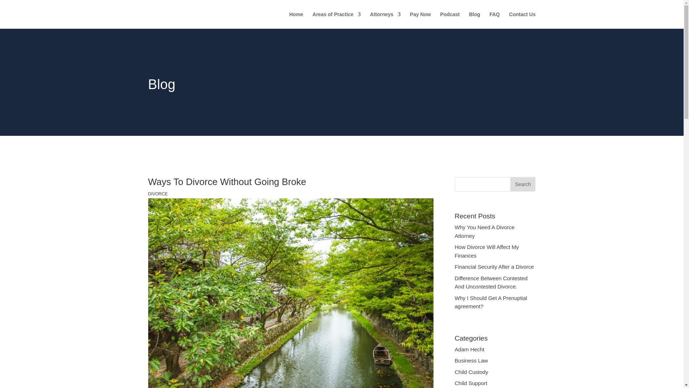 The image size is (689, 388). What do you see at coordinates (337, 20) in the screenshot?
I see `Areas of Practice` at bounding box center [337, 20].